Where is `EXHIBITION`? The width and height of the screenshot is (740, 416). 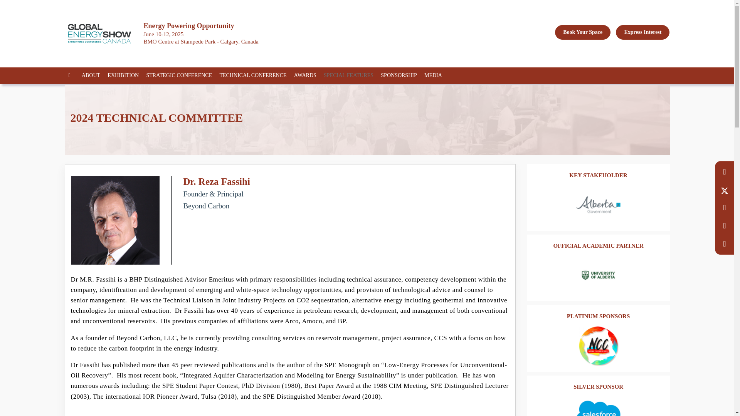
EXHIBITION is located at coordinates (126, 75).